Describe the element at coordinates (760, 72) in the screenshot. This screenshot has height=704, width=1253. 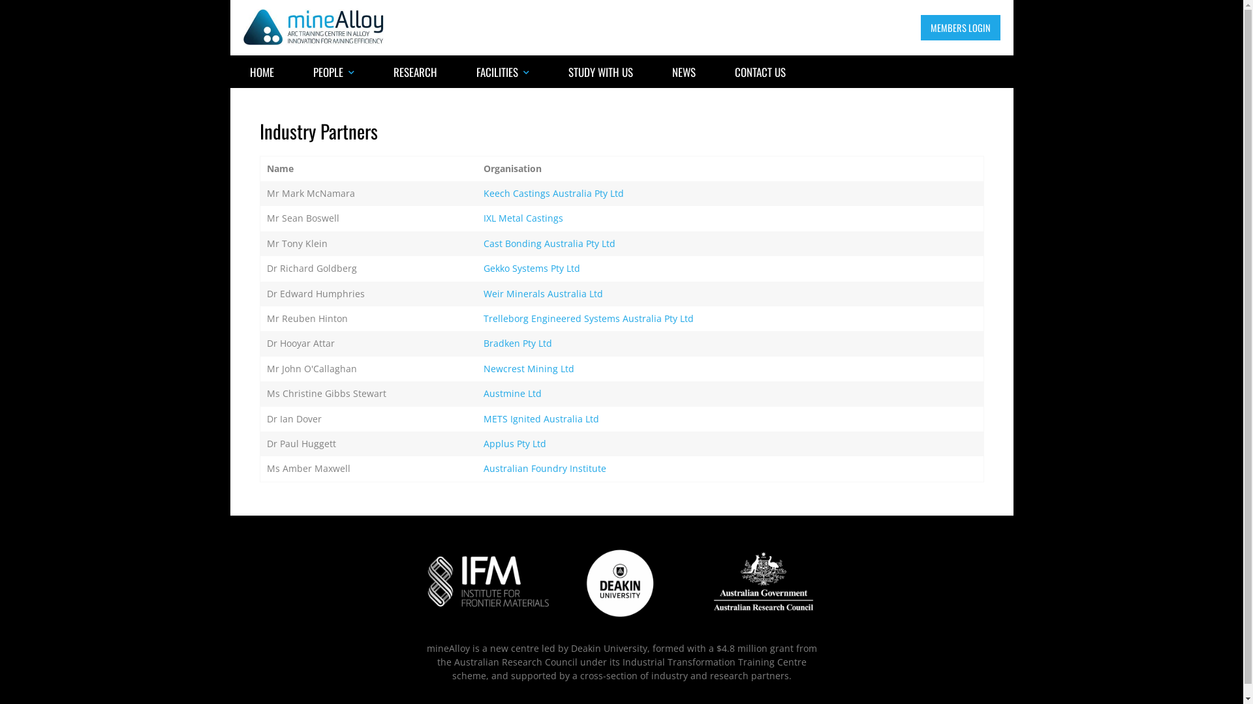
I see `CONTACT US` at that location.